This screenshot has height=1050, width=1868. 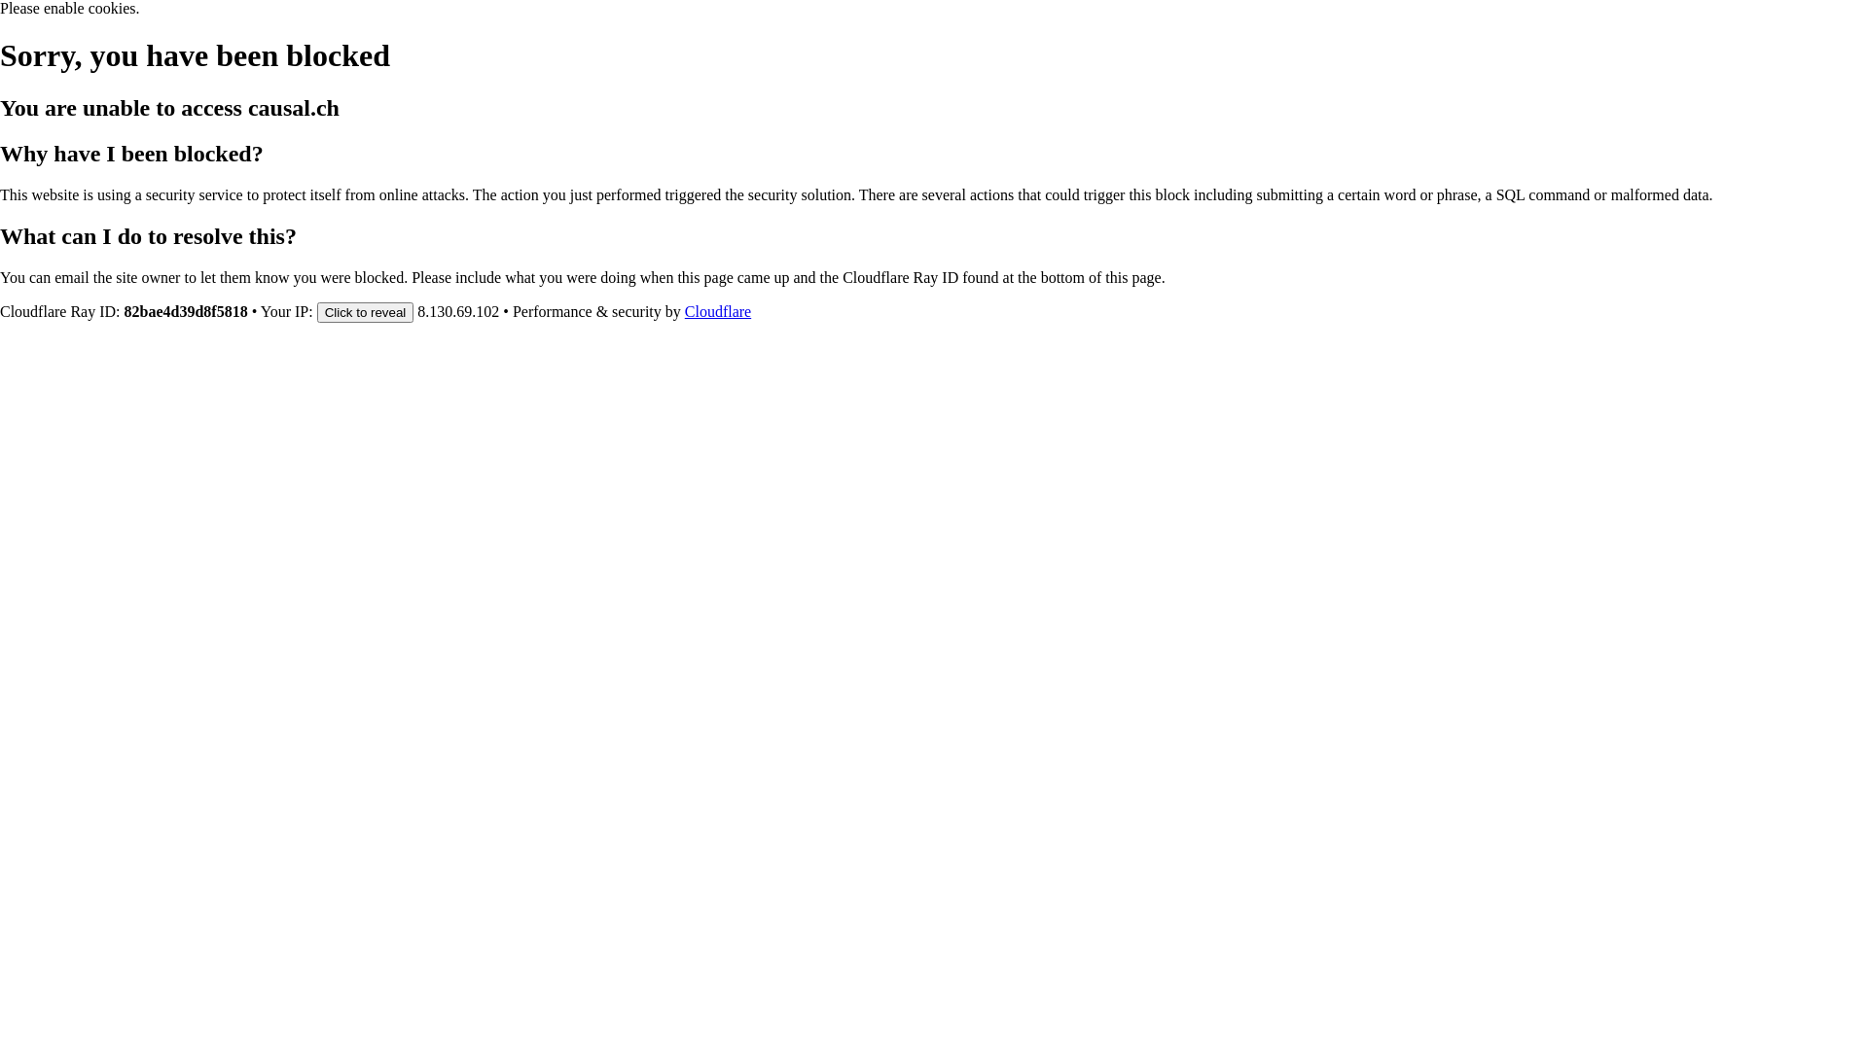 What do you see at coordinates (718, 311) in the screenshot?
I see `Cloudflare` at bounding box center [718, 311].